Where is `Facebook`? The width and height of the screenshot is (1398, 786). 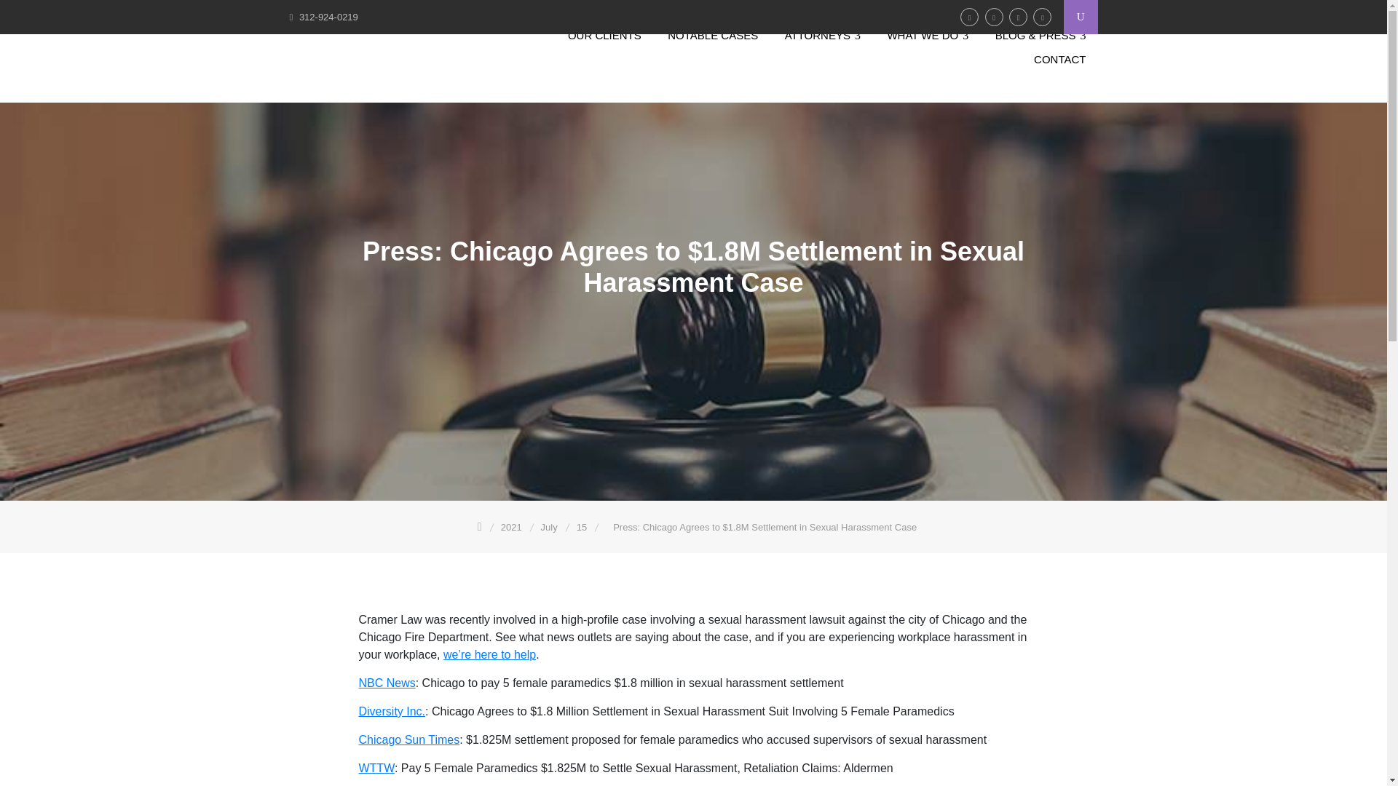 Facebook is located at coordinates (970, 16).